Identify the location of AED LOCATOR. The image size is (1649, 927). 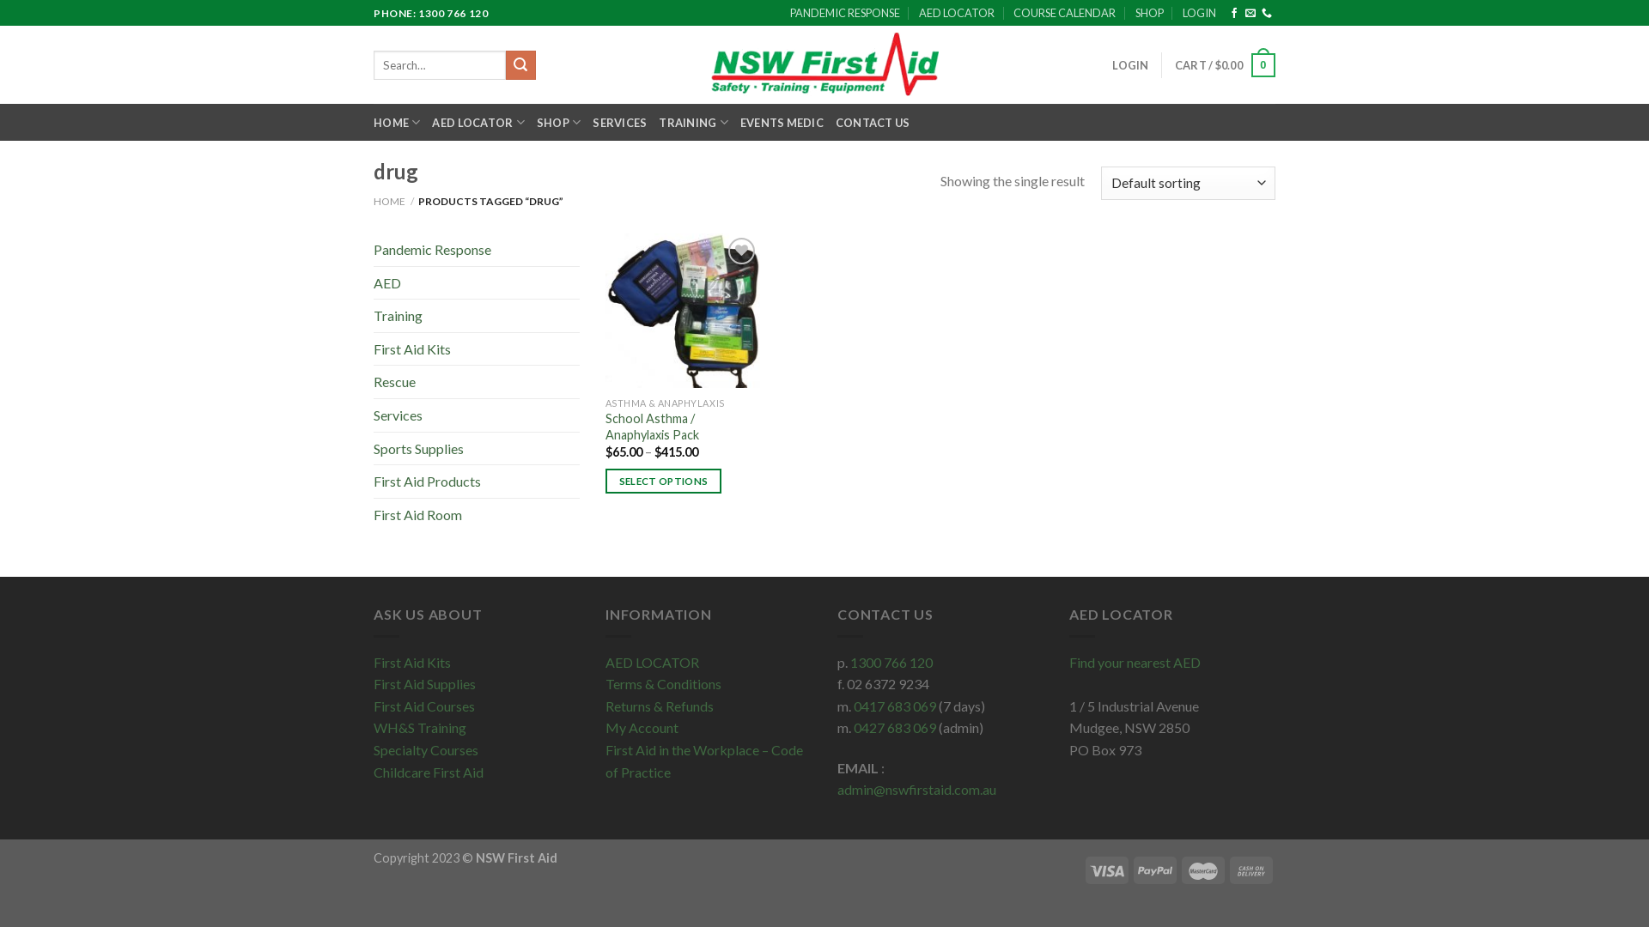
(957, 13).